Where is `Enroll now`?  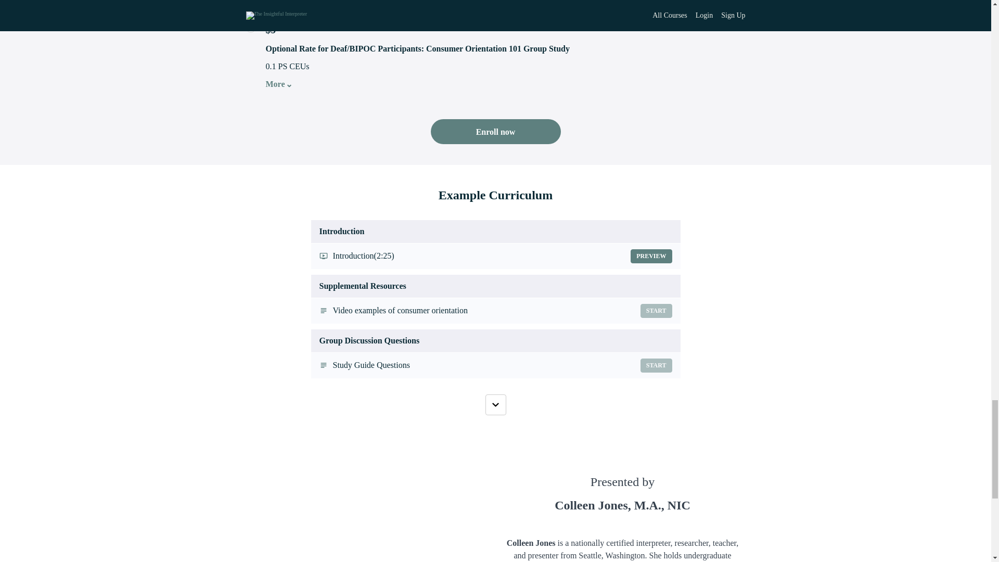
Enroll now is located at coordinates (495, 131).